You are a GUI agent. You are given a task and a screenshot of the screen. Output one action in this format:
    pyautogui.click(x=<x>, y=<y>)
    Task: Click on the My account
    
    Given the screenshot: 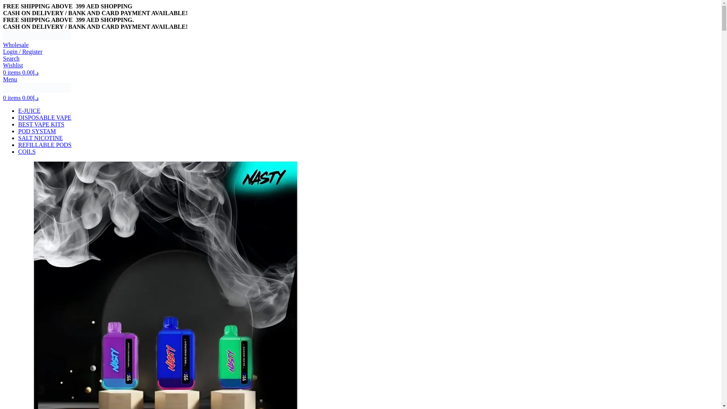 What is the action you would take?
    pyautogui.click(x=22, y=52)
    